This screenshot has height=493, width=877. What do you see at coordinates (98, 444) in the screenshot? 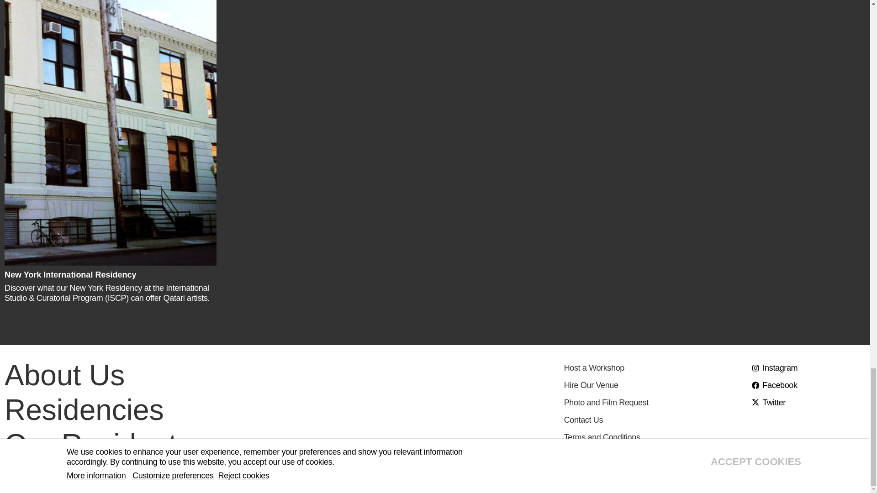
I see `Our Residents` at bounding box center [98, 444].